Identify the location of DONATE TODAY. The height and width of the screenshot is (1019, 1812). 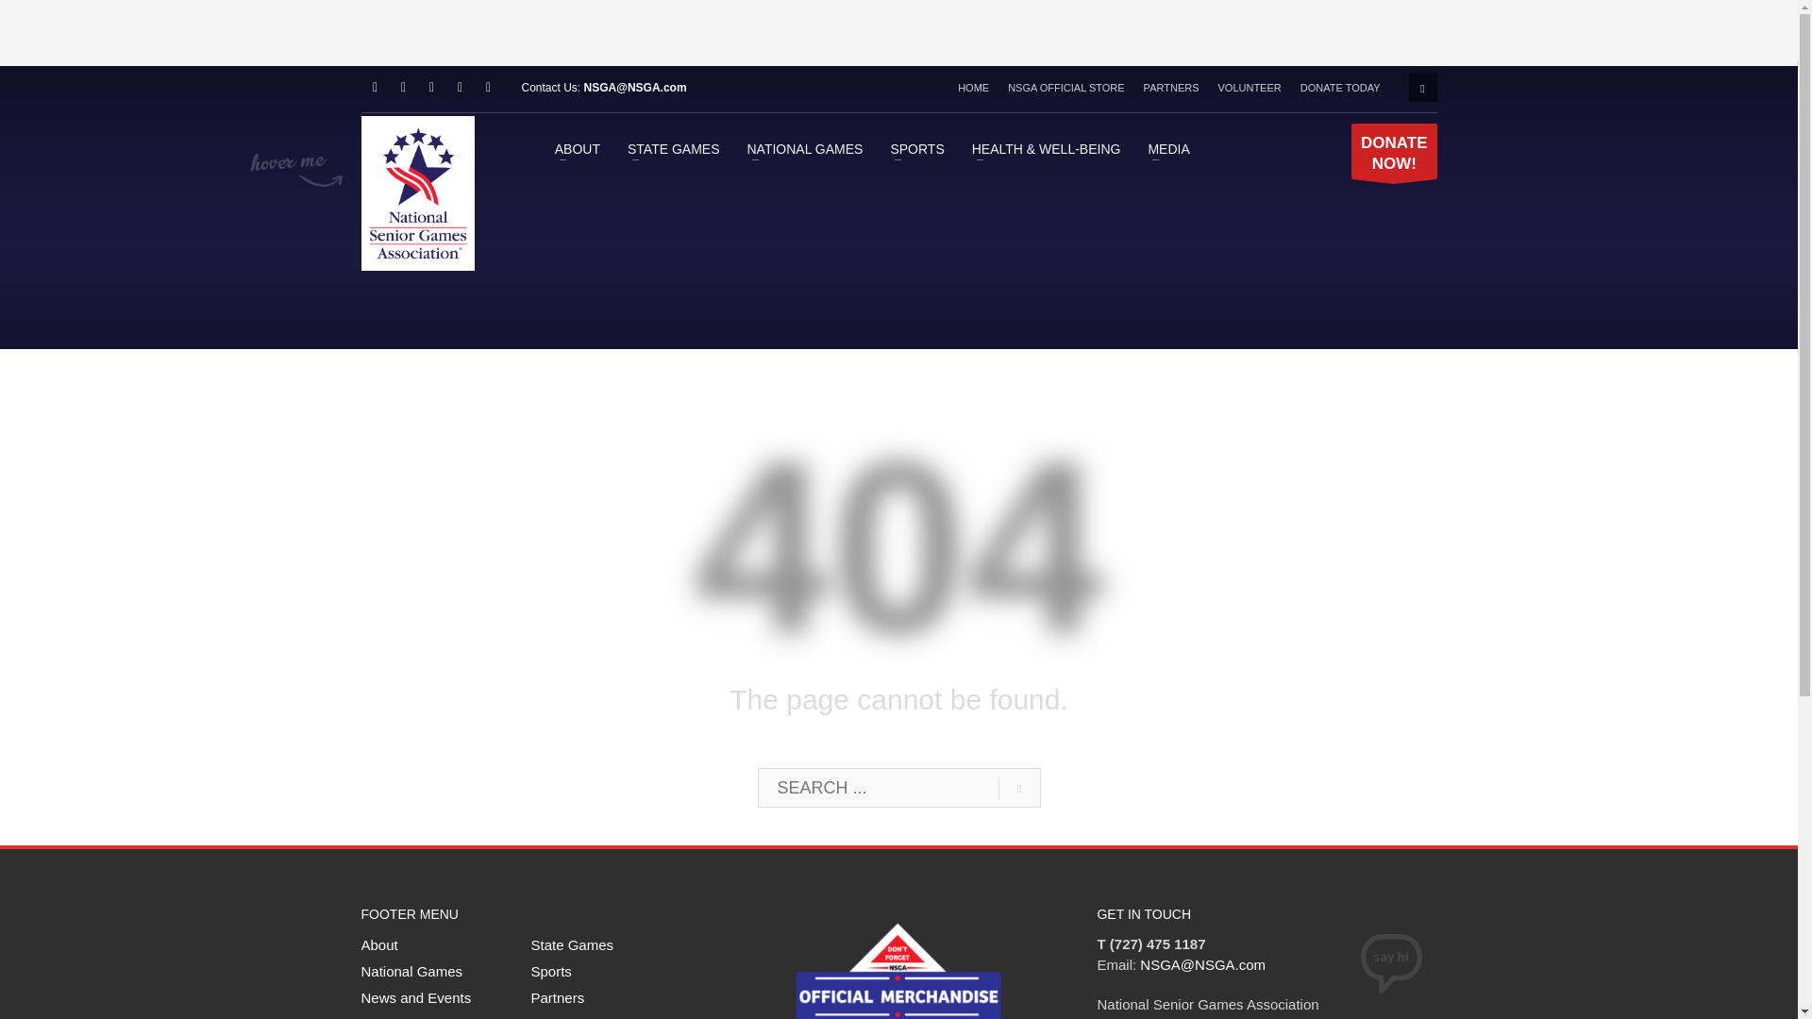
(1340, 87).